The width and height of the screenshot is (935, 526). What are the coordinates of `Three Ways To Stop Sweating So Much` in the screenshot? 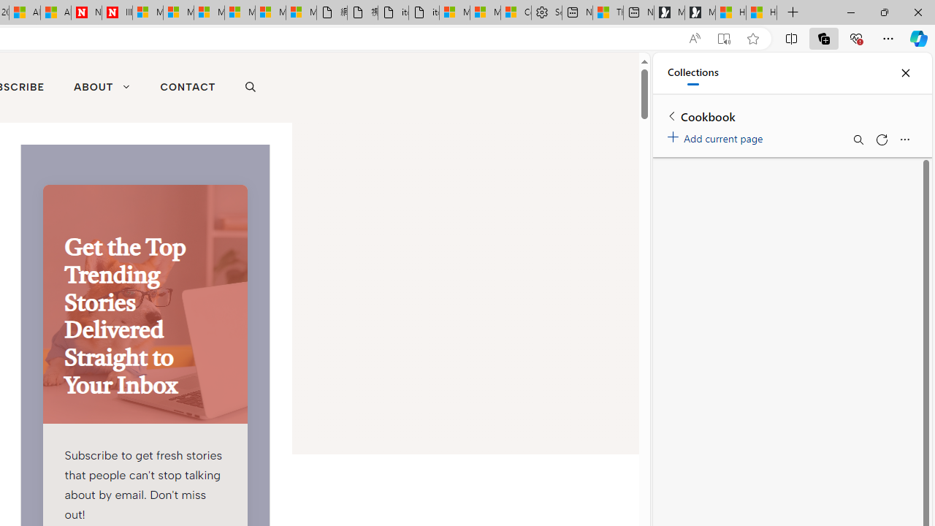 It's located at (608, 13).